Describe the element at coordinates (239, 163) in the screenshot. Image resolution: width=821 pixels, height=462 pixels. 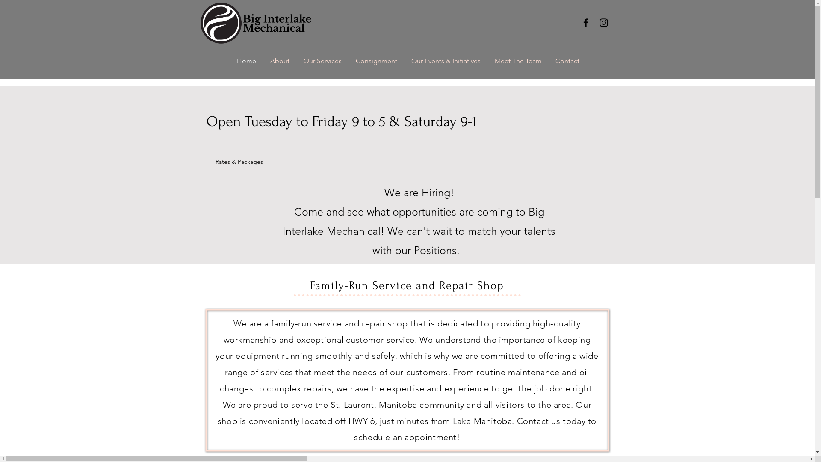
I see `Rates & Packages` at that location.